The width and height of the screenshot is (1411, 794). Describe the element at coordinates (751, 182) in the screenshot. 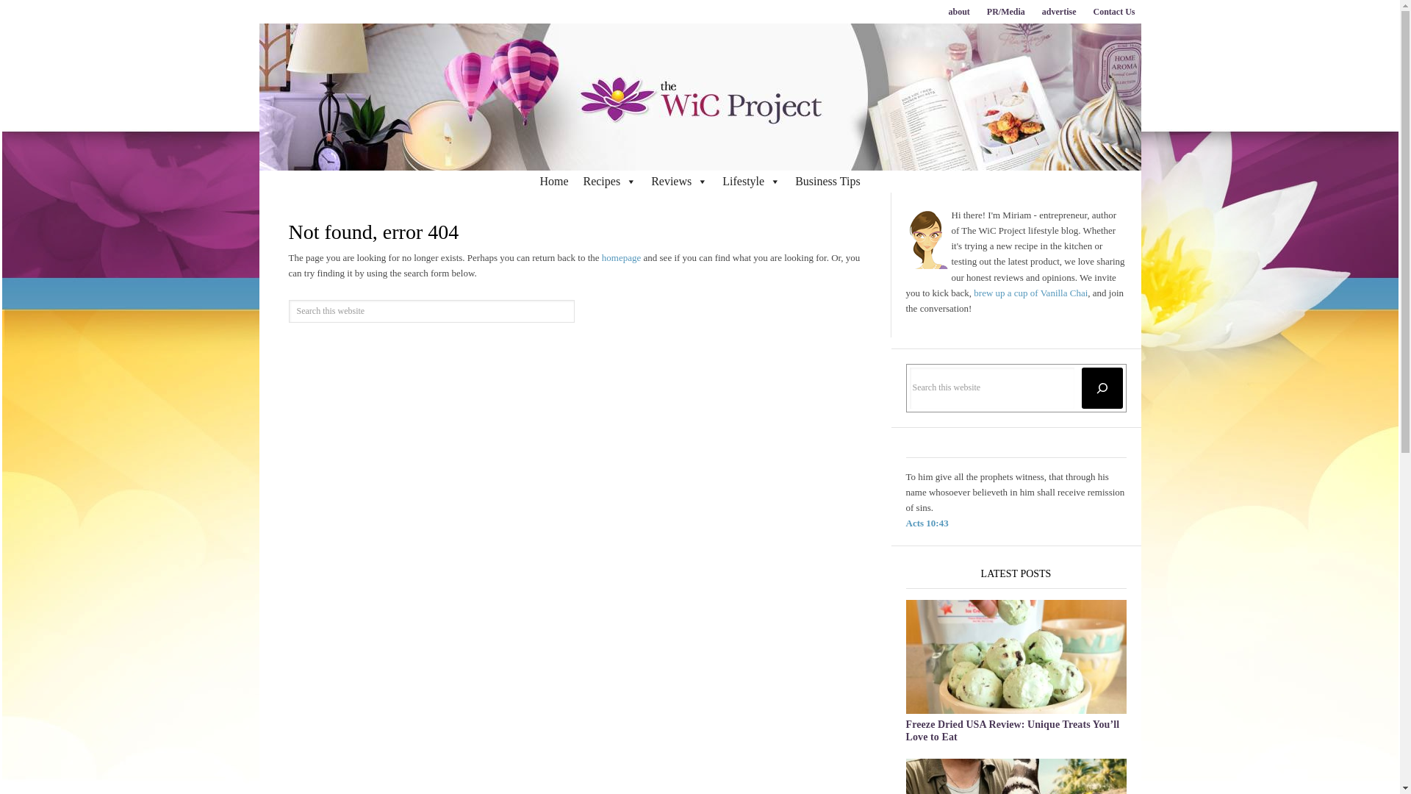

I see `Lifestyle` at that location.